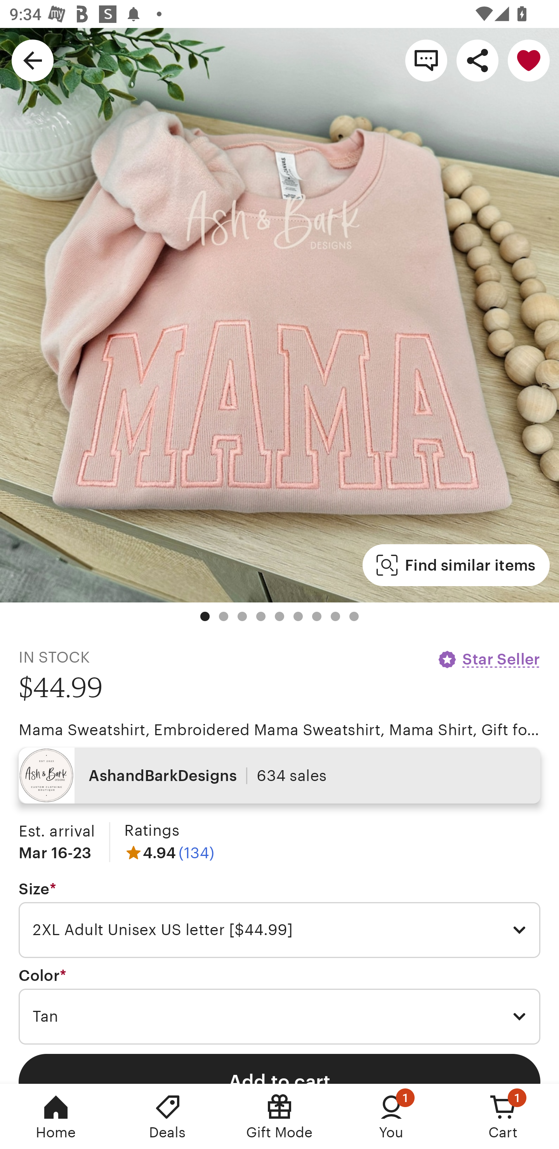 Image resolution: width=559 pixels, height=1149 pixels. Describe the element at coordinates (456, 565) in the screenshot. I see `Find similar items` at that location.